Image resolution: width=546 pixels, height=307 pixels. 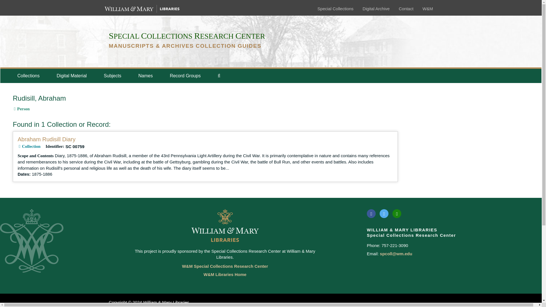 I want to click on Special Collections, so click(x=335, y=9).